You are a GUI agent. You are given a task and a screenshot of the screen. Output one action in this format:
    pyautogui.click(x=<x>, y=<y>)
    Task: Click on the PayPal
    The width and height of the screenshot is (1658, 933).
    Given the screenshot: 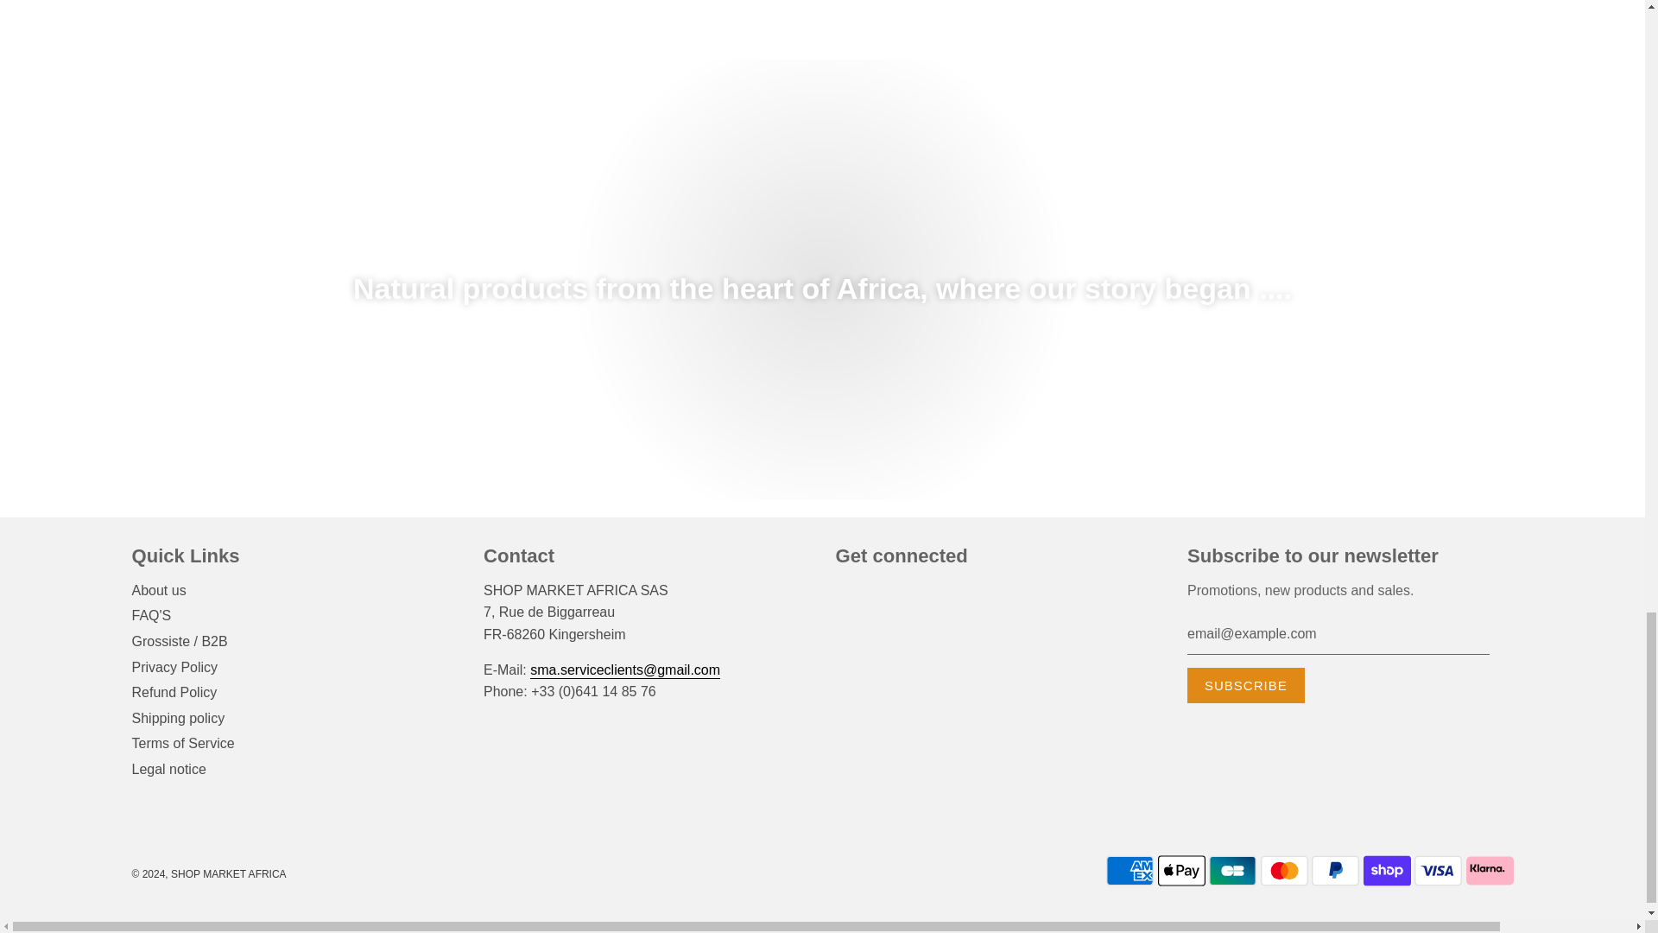 What is the action you would take?
    pyautogui.click(x=1335, y=871)
    